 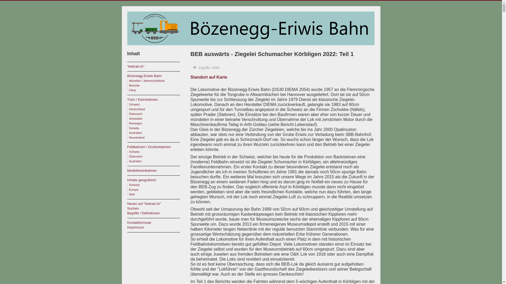 What do you see at coordinates (156, 209) in the screenshot?
I see `Suchen` at bounding box center [156, 209].